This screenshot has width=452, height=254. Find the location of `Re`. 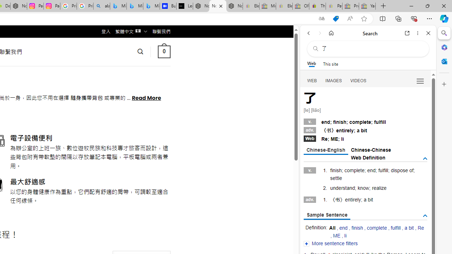

Re is located at coordinates (420, 228).